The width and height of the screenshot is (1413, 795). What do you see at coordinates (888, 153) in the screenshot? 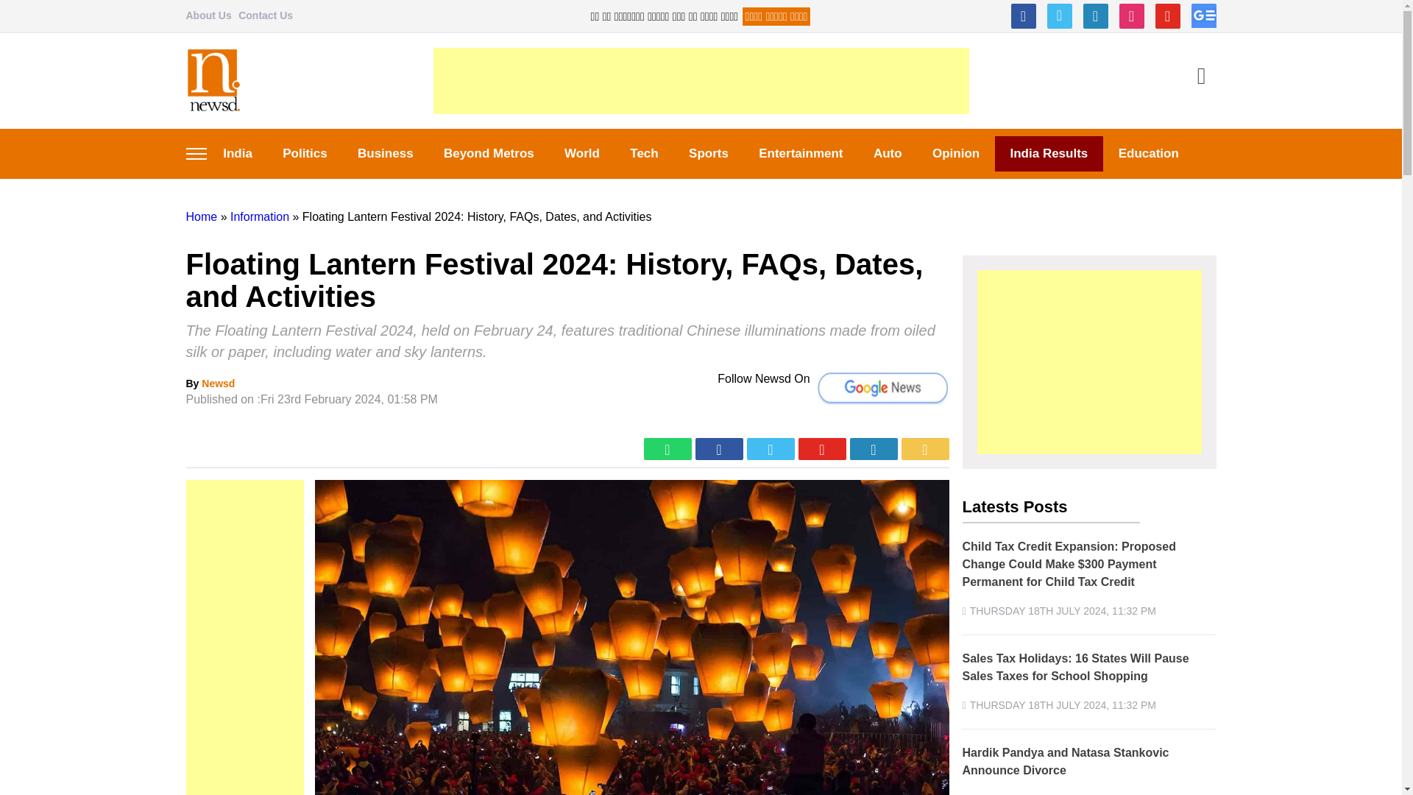
I see `Auto` at bounding box center [888, 153].